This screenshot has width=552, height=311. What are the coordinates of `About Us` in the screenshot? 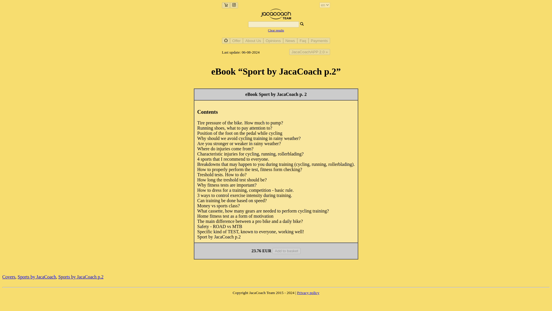 It's located at (253, 40).